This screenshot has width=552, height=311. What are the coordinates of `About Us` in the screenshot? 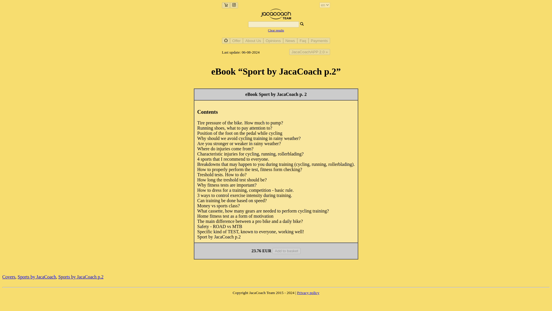 It's located at (253, 40).